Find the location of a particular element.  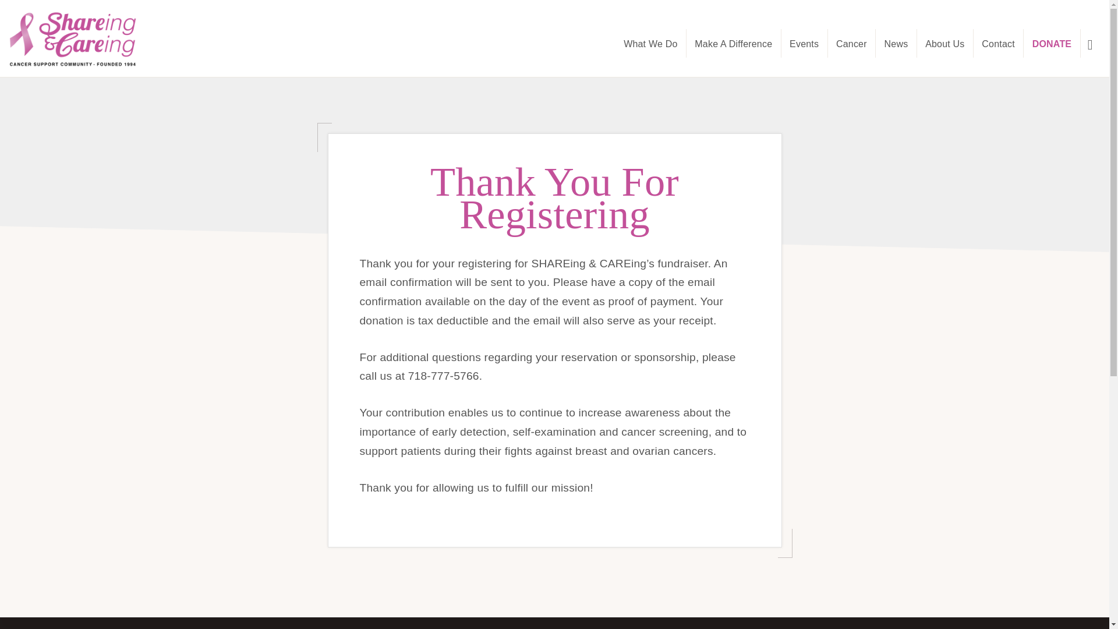

Subscribe is located at coordinates (719, 533).